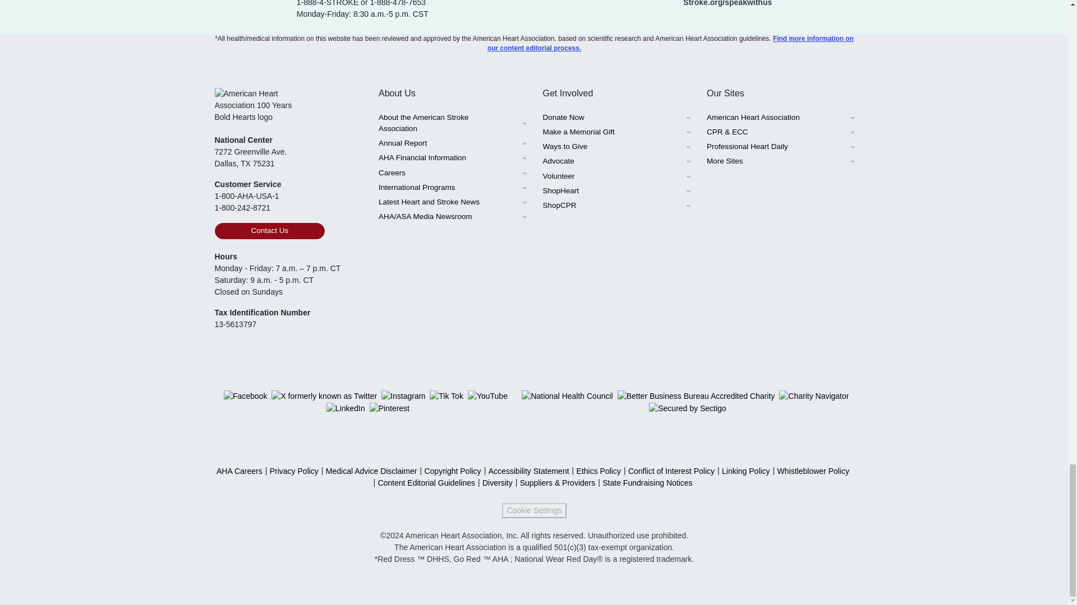  I want to click on ShopHeart, so click(616, 191).